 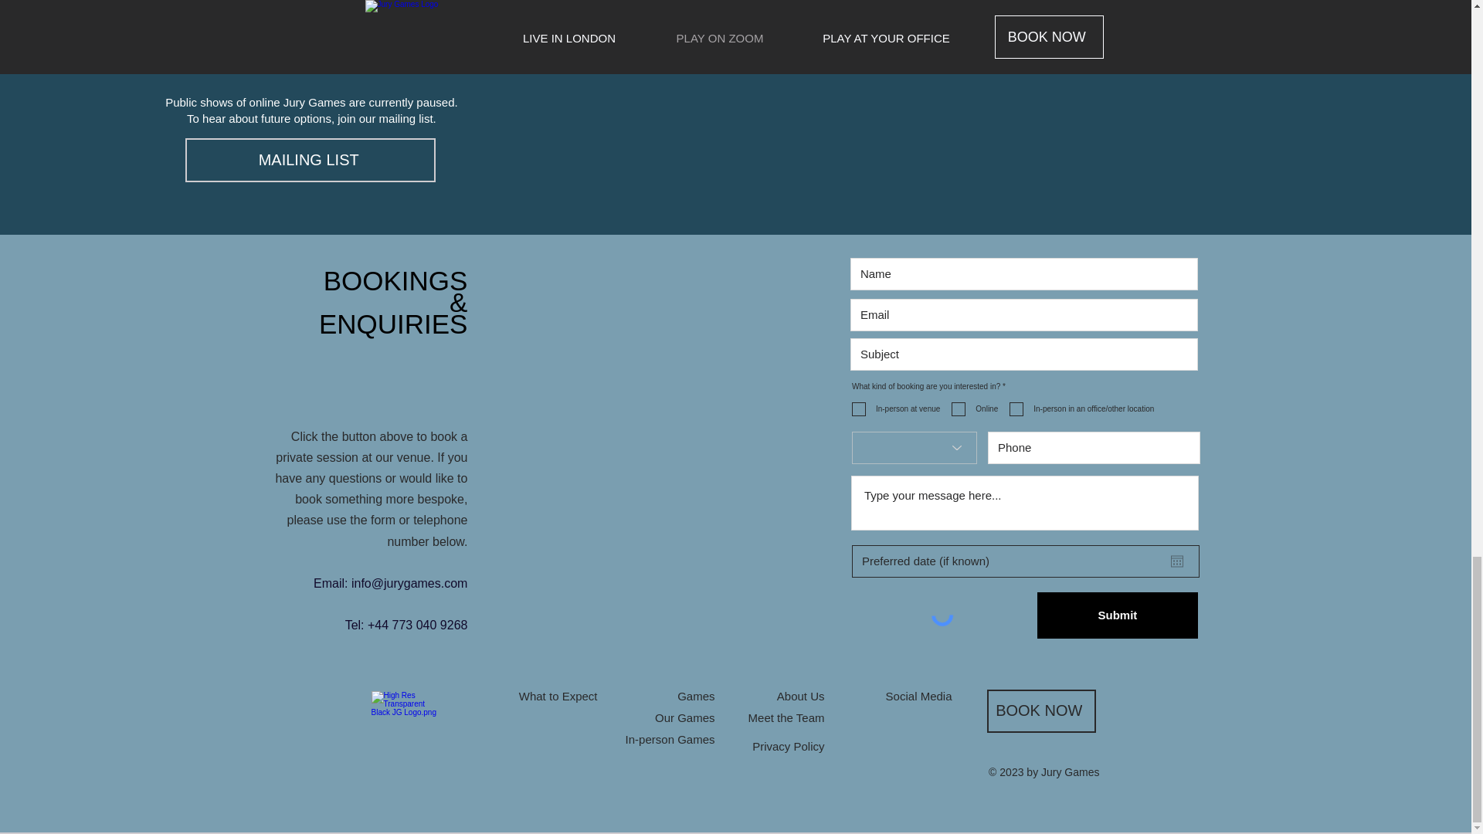 What do you see at coordinates (684, 718) in the screenshot?
I see `Our Games` at bounding box center [684, 718].